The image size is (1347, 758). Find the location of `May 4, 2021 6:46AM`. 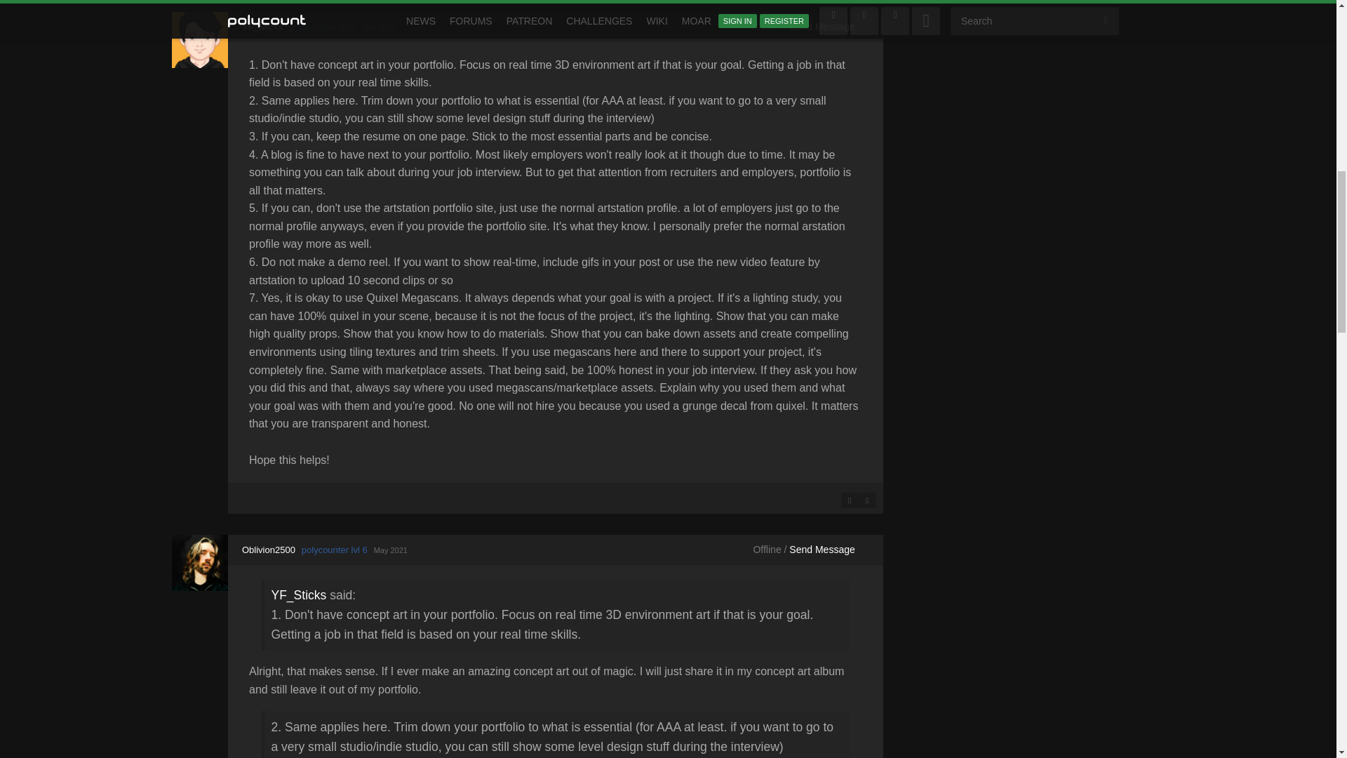

May 4, 2021 6:46AM is located at coordinates (377, 27).